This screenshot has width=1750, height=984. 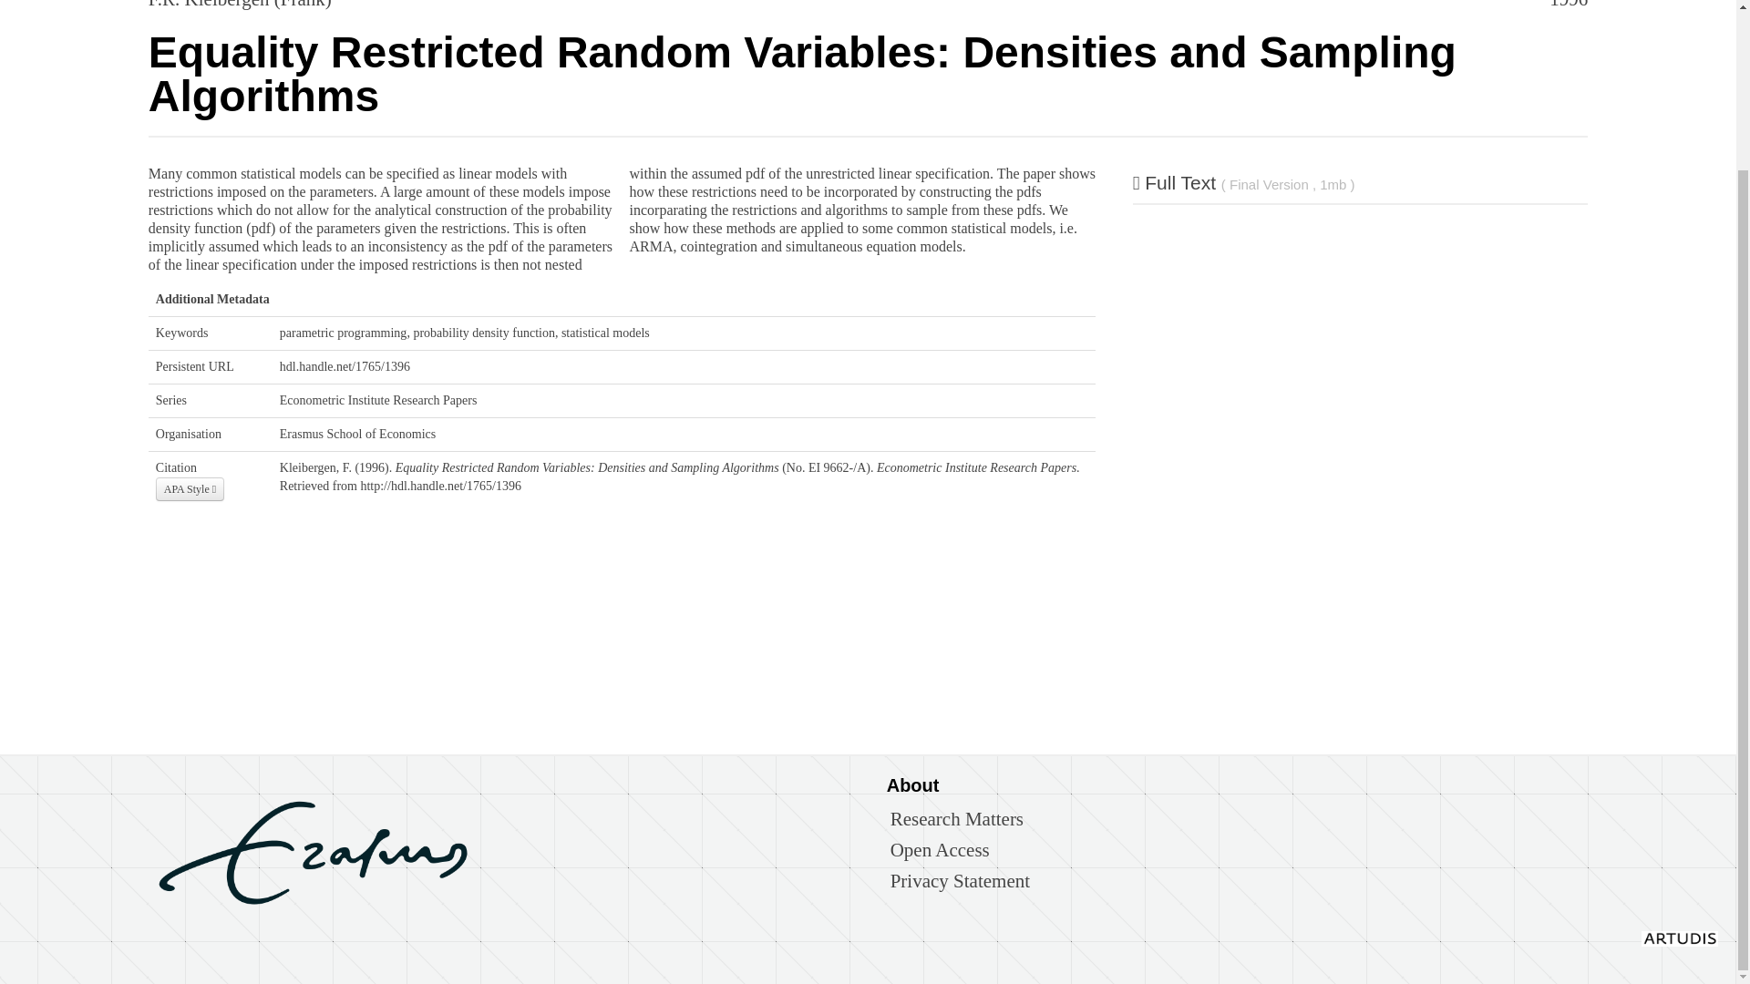 I want to click on Econometric Institute Research Papers, so click(x=379, y=401).